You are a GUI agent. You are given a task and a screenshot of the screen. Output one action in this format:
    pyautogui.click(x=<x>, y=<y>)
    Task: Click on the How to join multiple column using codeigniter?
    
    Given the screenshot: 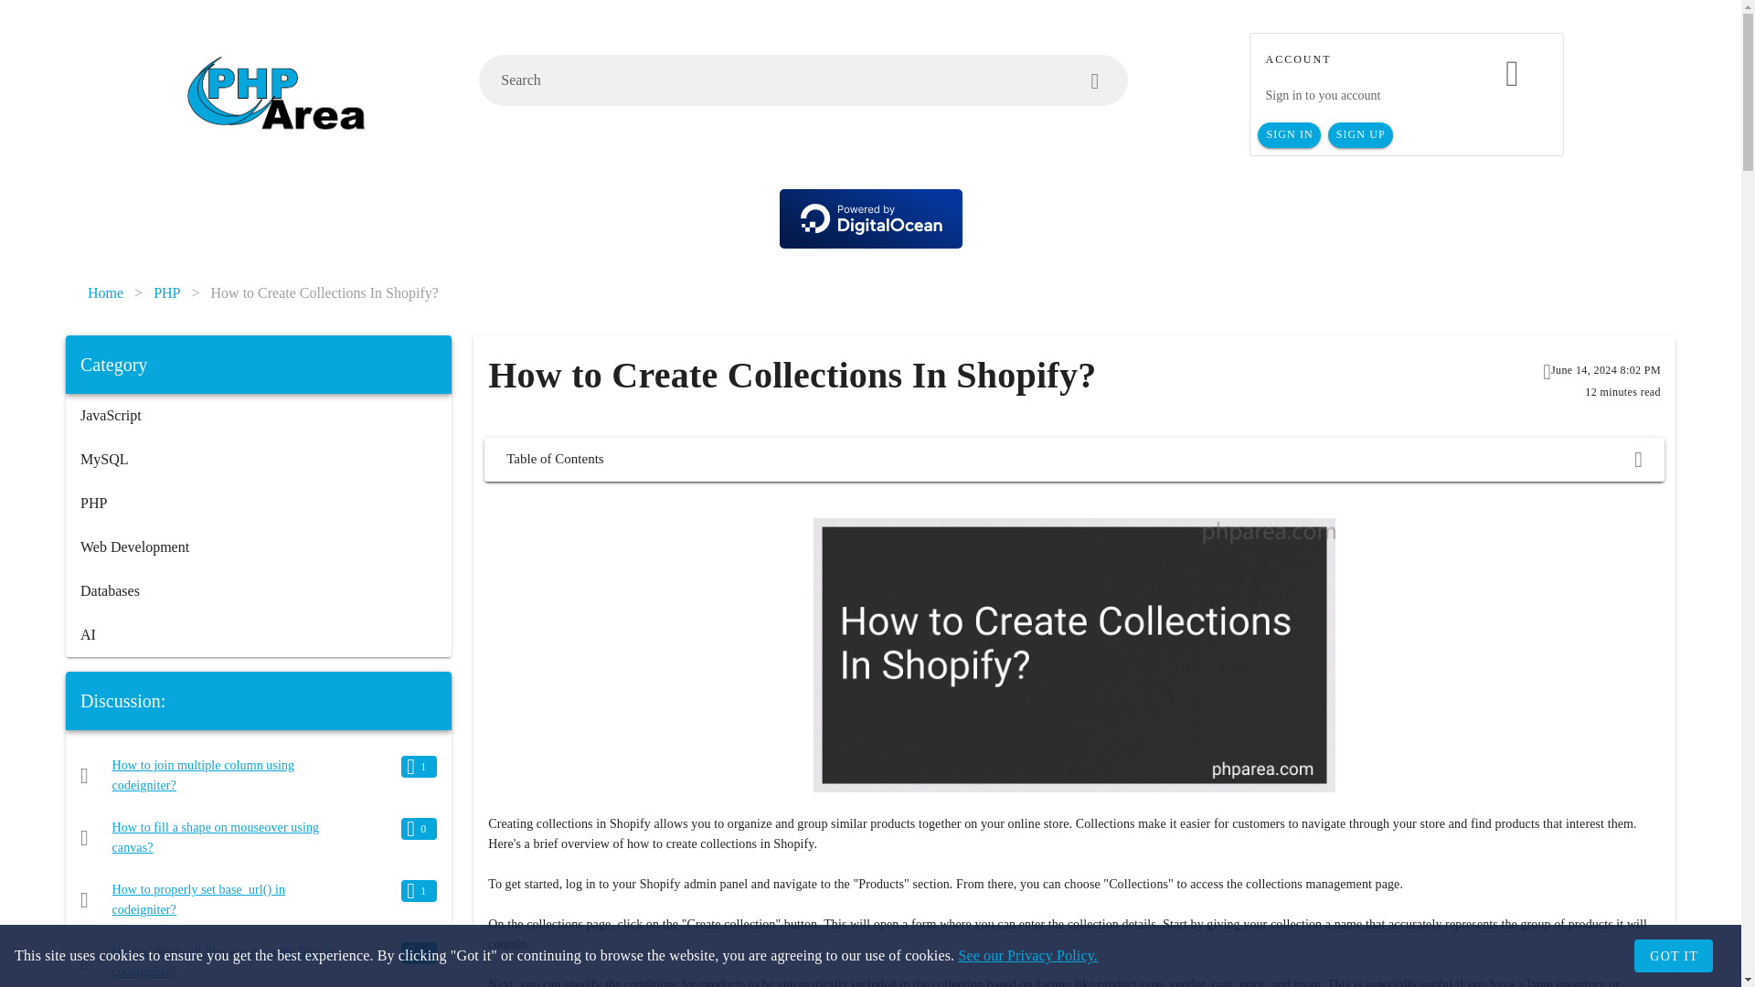 What is the action you would take?
    pyautogui.click(x=203, y=775)
    